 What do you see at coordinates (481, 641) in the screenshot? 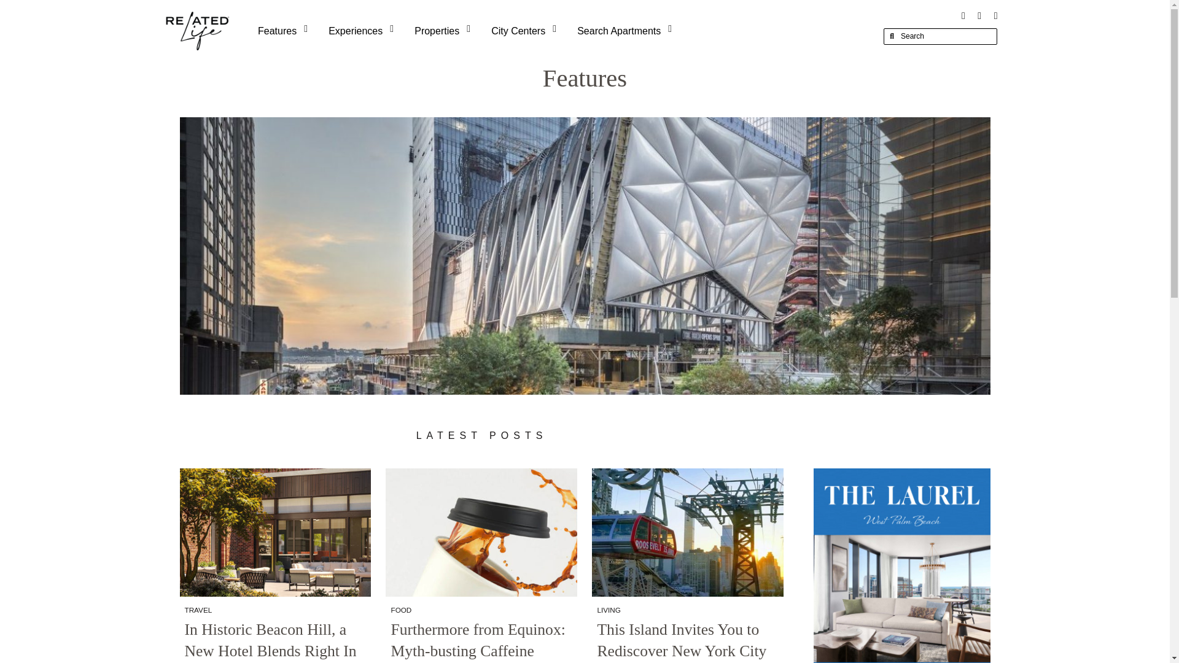
I see `Furthermore from Equinox: Myth-busting Caffeine` at bounding box center [481, 641].